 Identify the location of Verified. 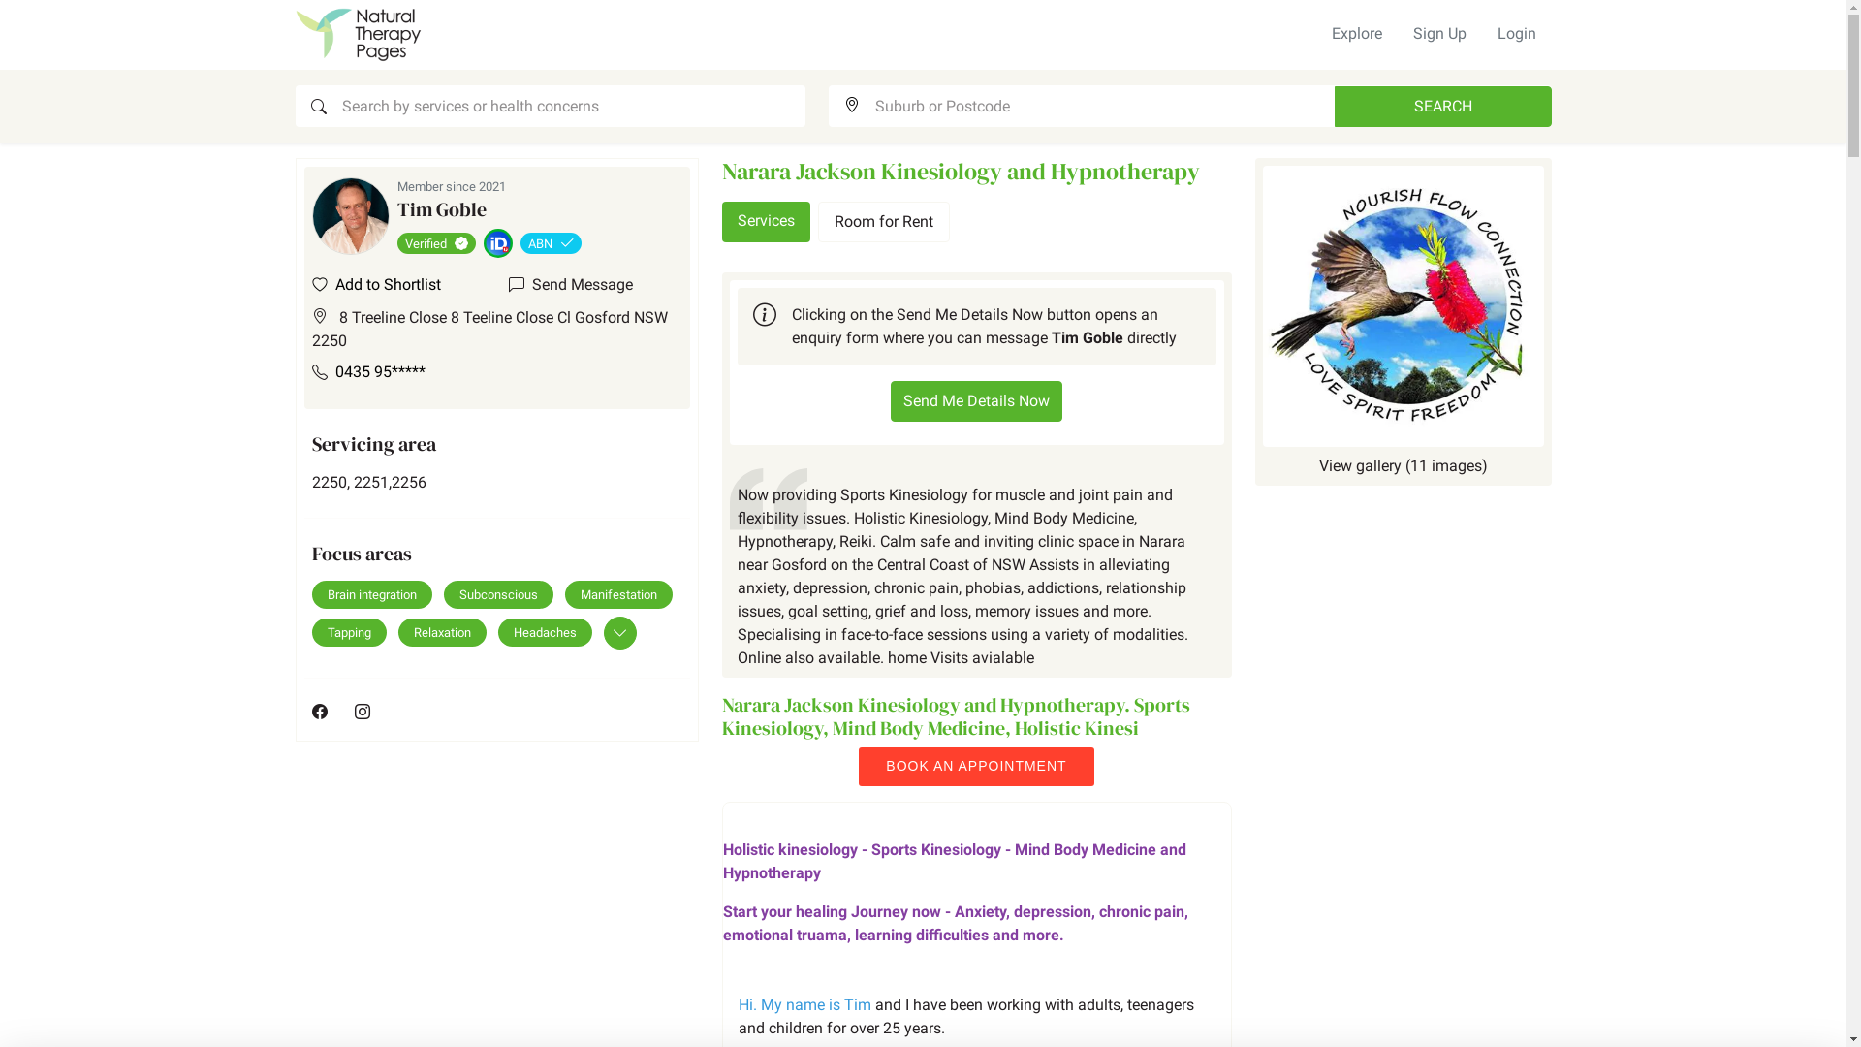
(440, 243).